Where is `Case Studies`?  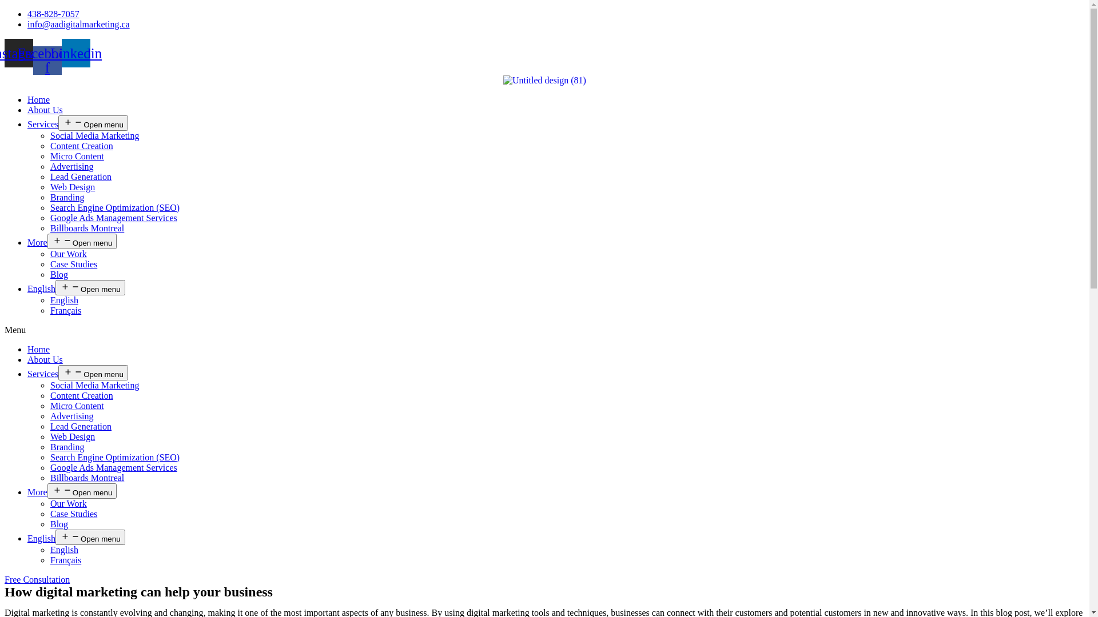
Case Studies is located at coordinates (74, 264).